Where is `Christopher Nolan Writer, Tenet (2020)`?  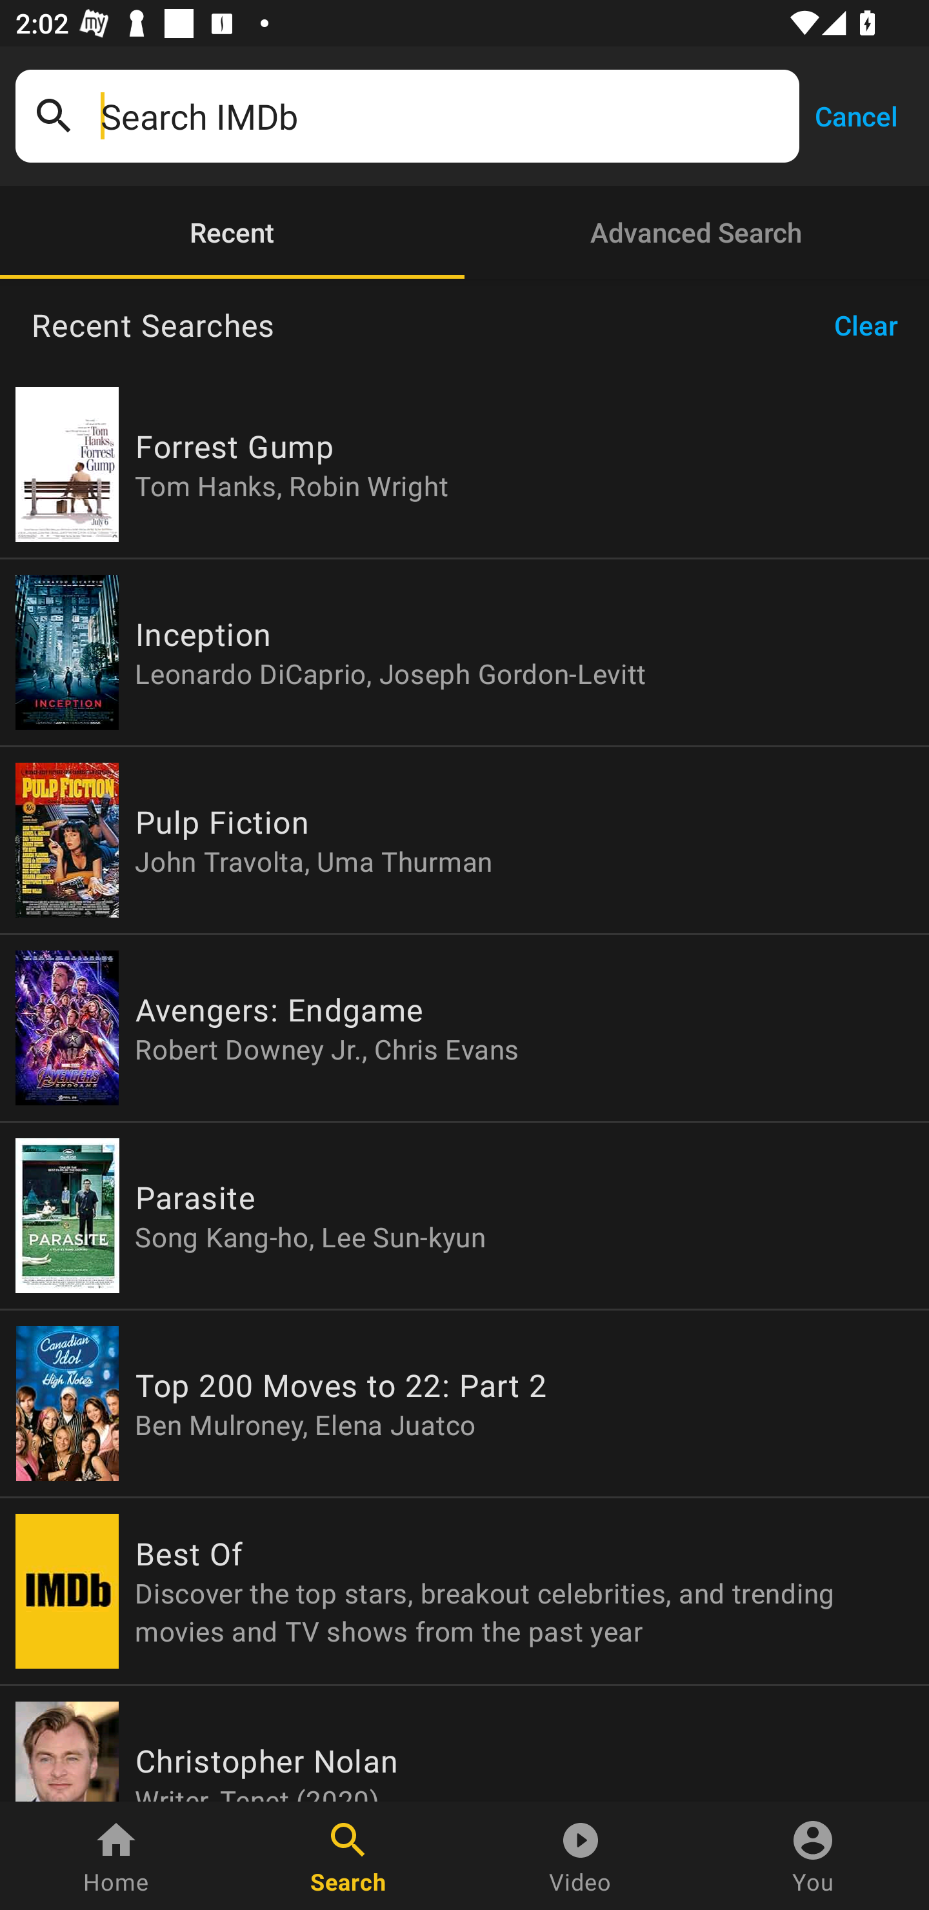
Christopher Nolan Writer, Tenet (2020) is located at coordinates (464, 1744).